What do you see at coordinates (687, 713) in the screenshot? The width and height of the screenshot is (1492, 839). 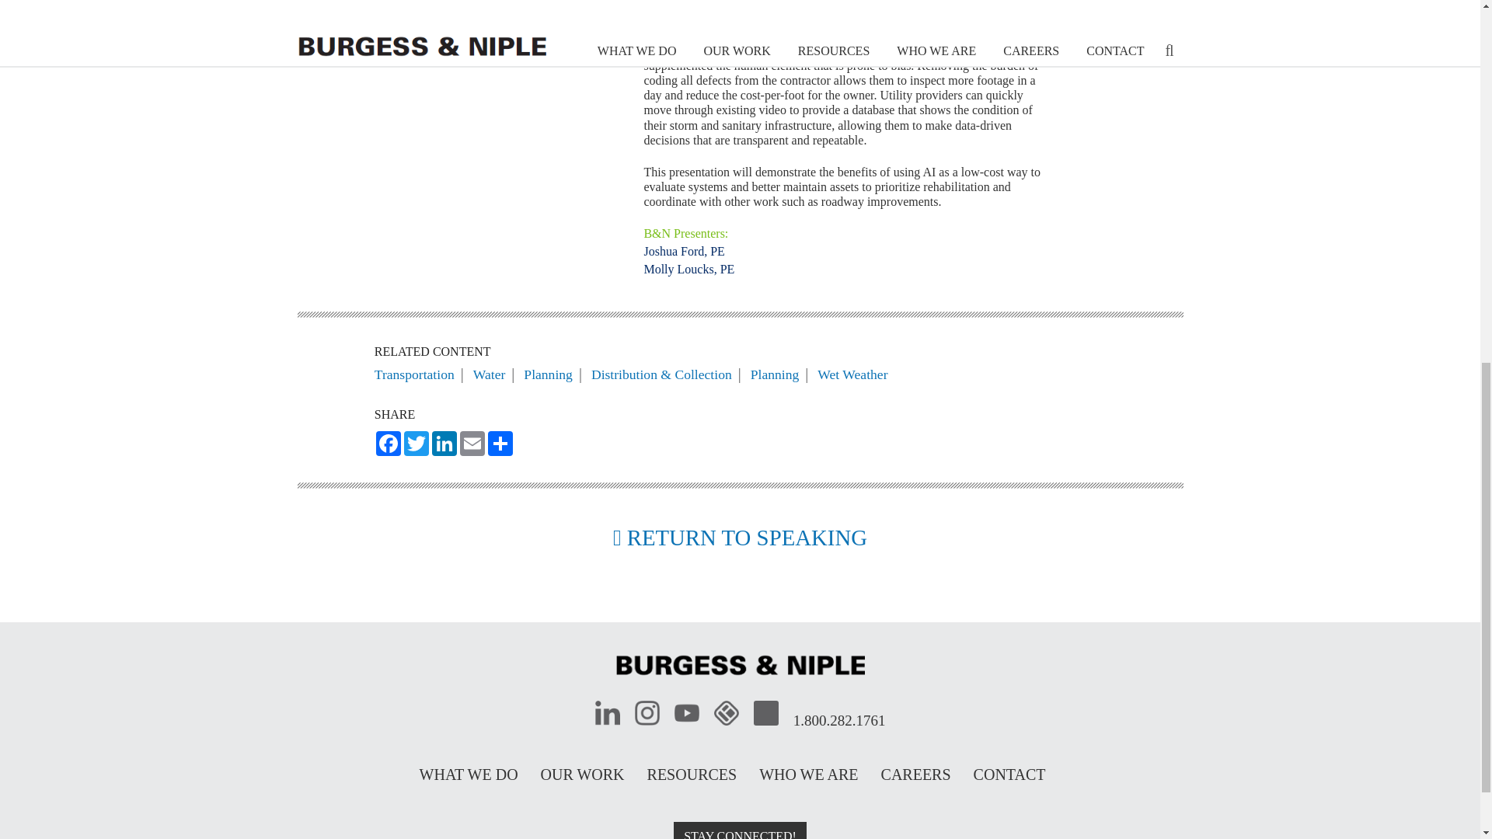 I see `Follow us on YouTube` at bounding box center [687, 713].